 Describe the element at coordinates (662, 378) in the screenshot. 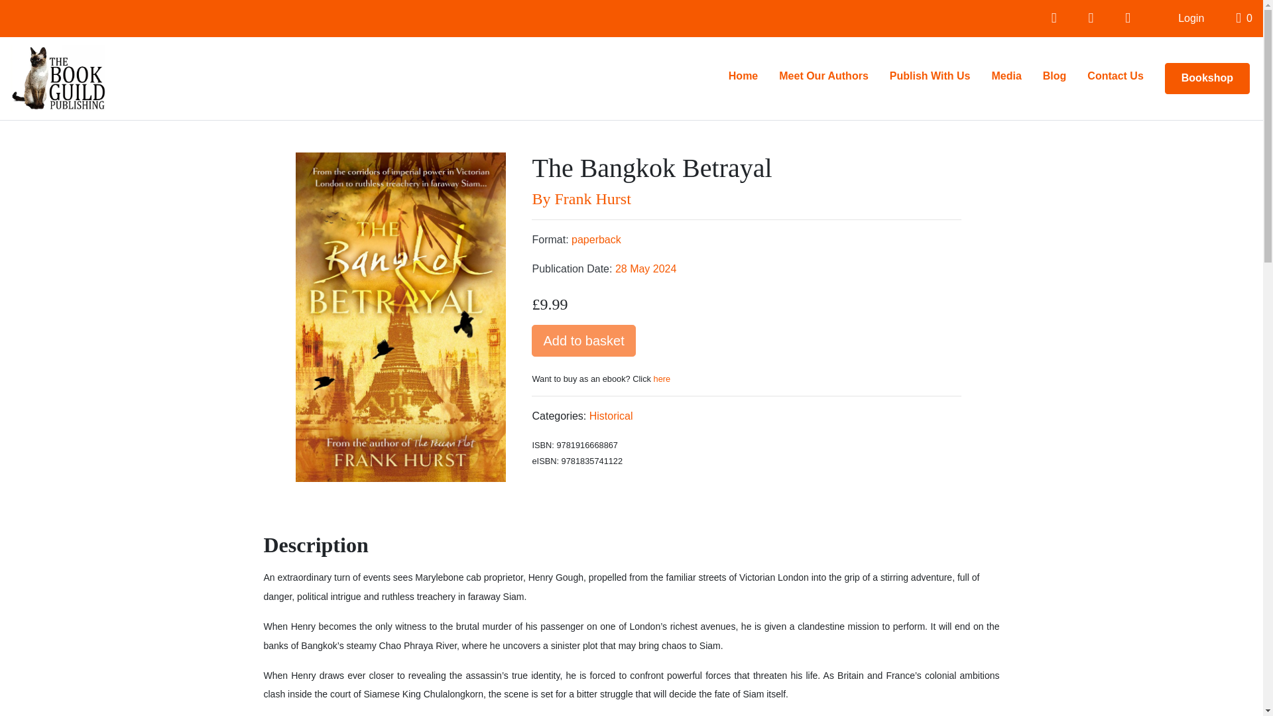

I see `here` at that location.